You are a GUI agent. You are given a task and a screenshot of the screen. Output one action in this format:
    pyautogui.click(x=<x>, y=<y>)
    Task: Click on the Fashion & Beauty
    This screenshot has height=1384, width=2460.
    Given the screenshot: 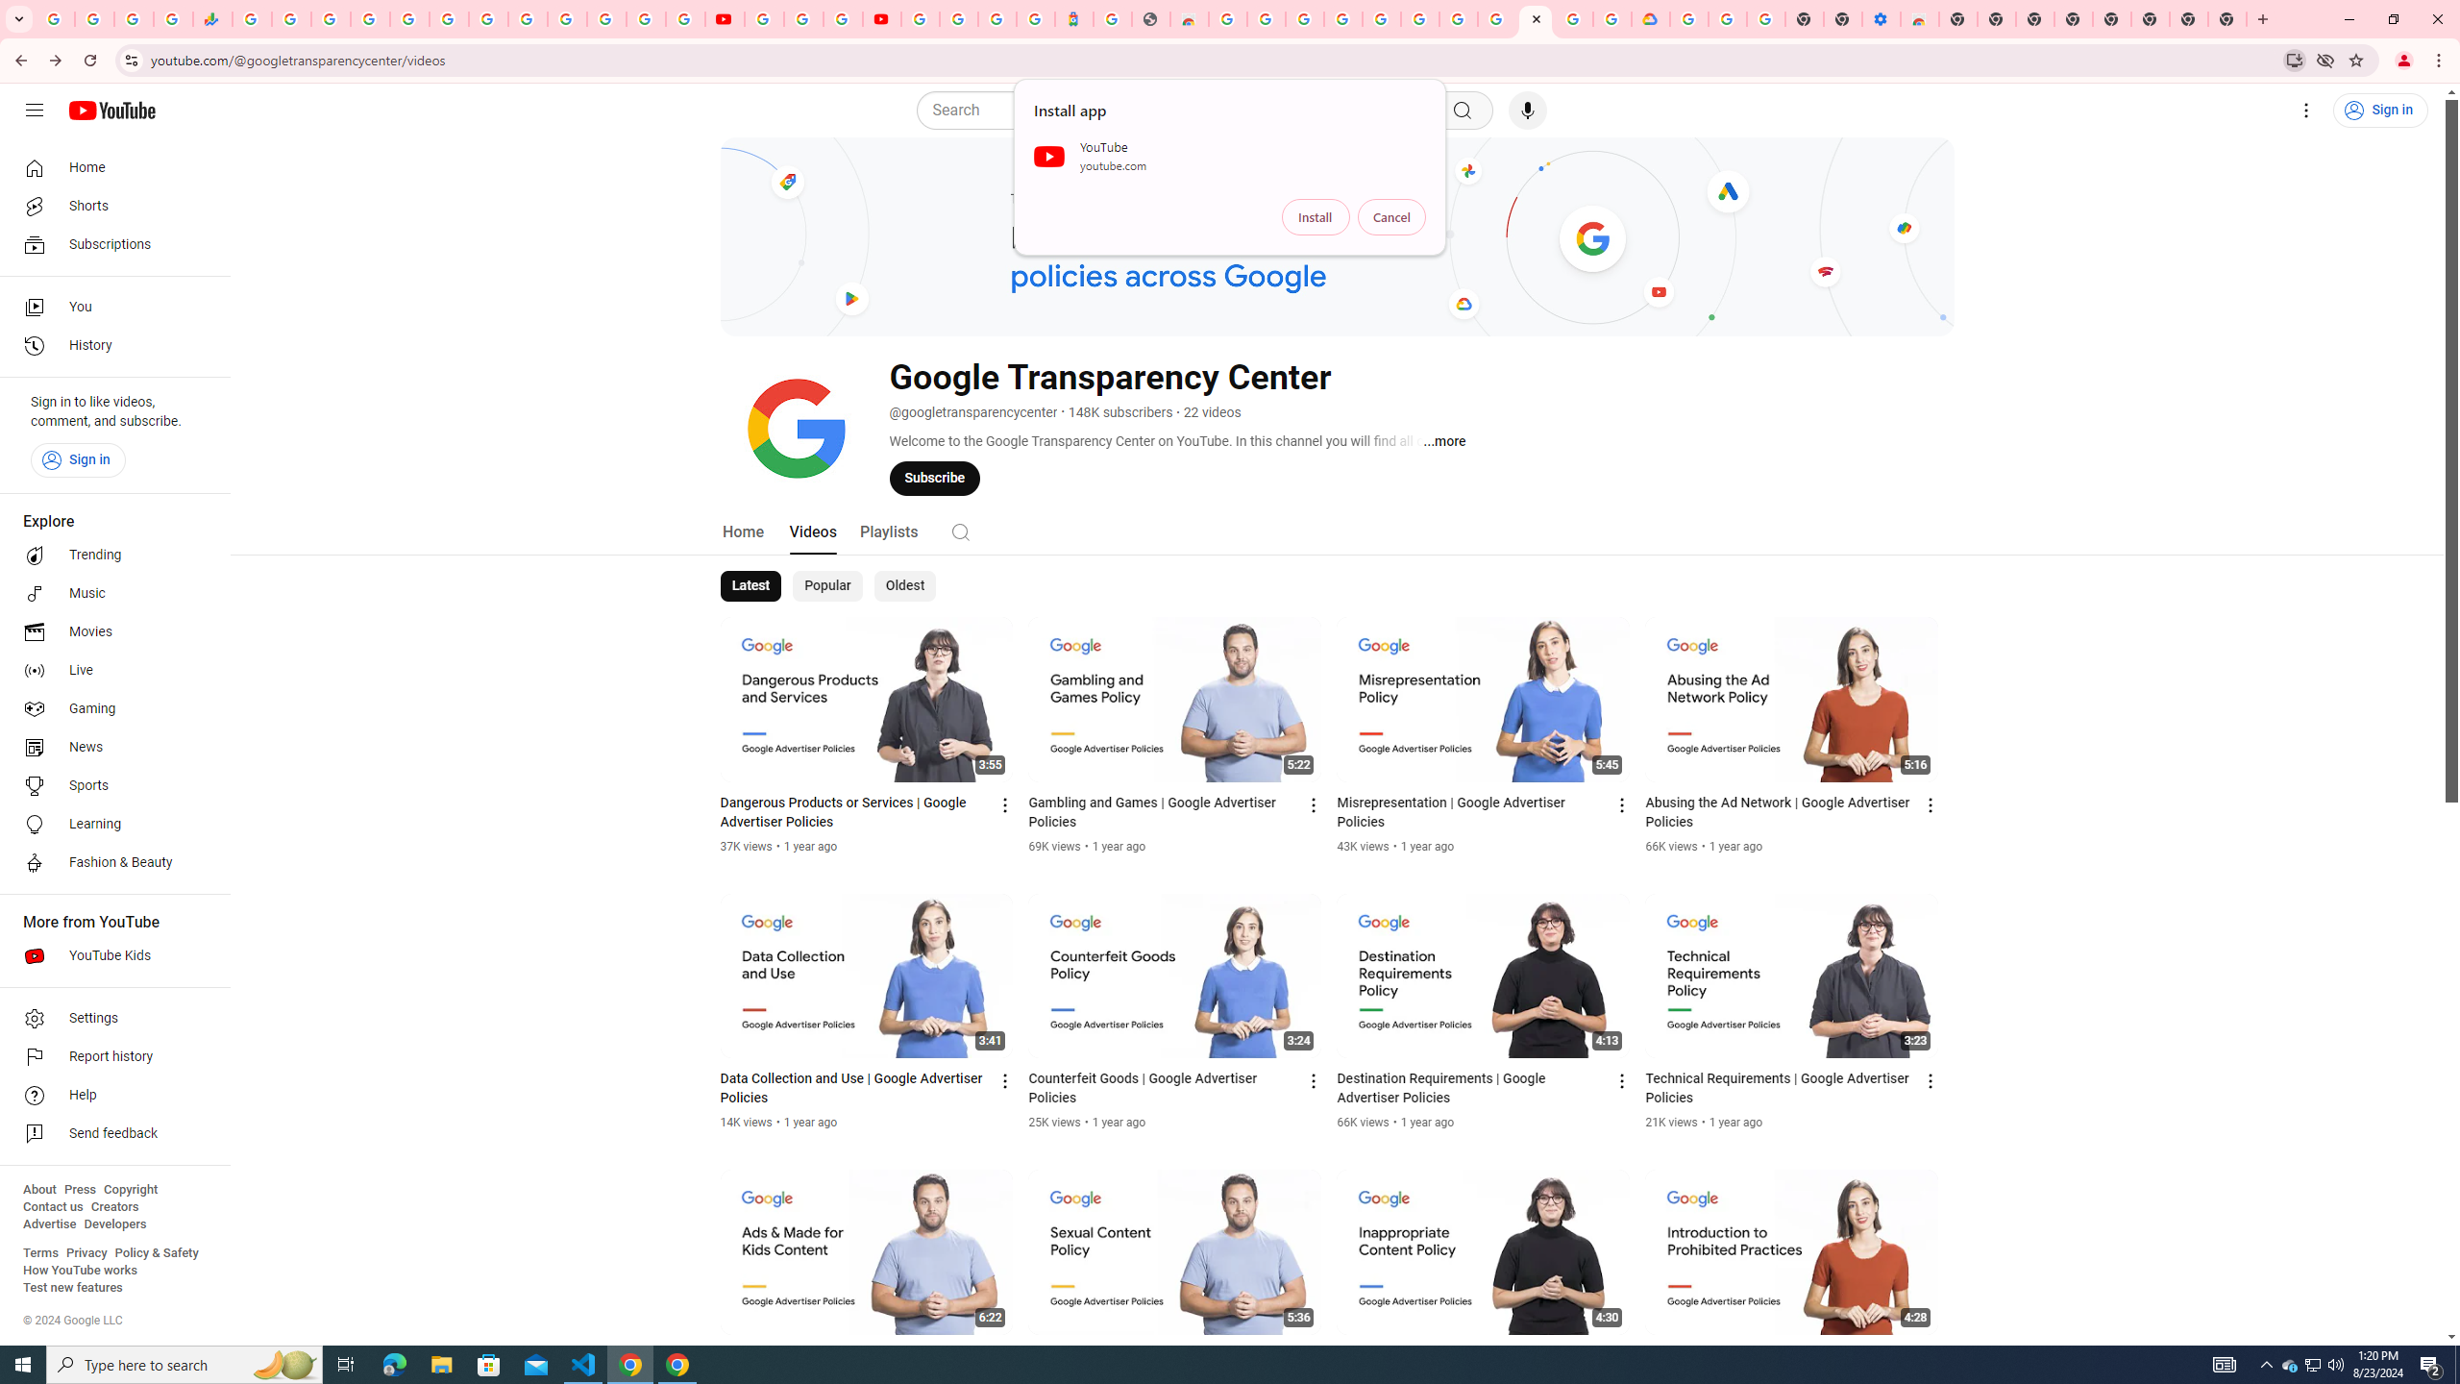 What is the action you would take?
    pyautogui.click(x=110, y=863)
    